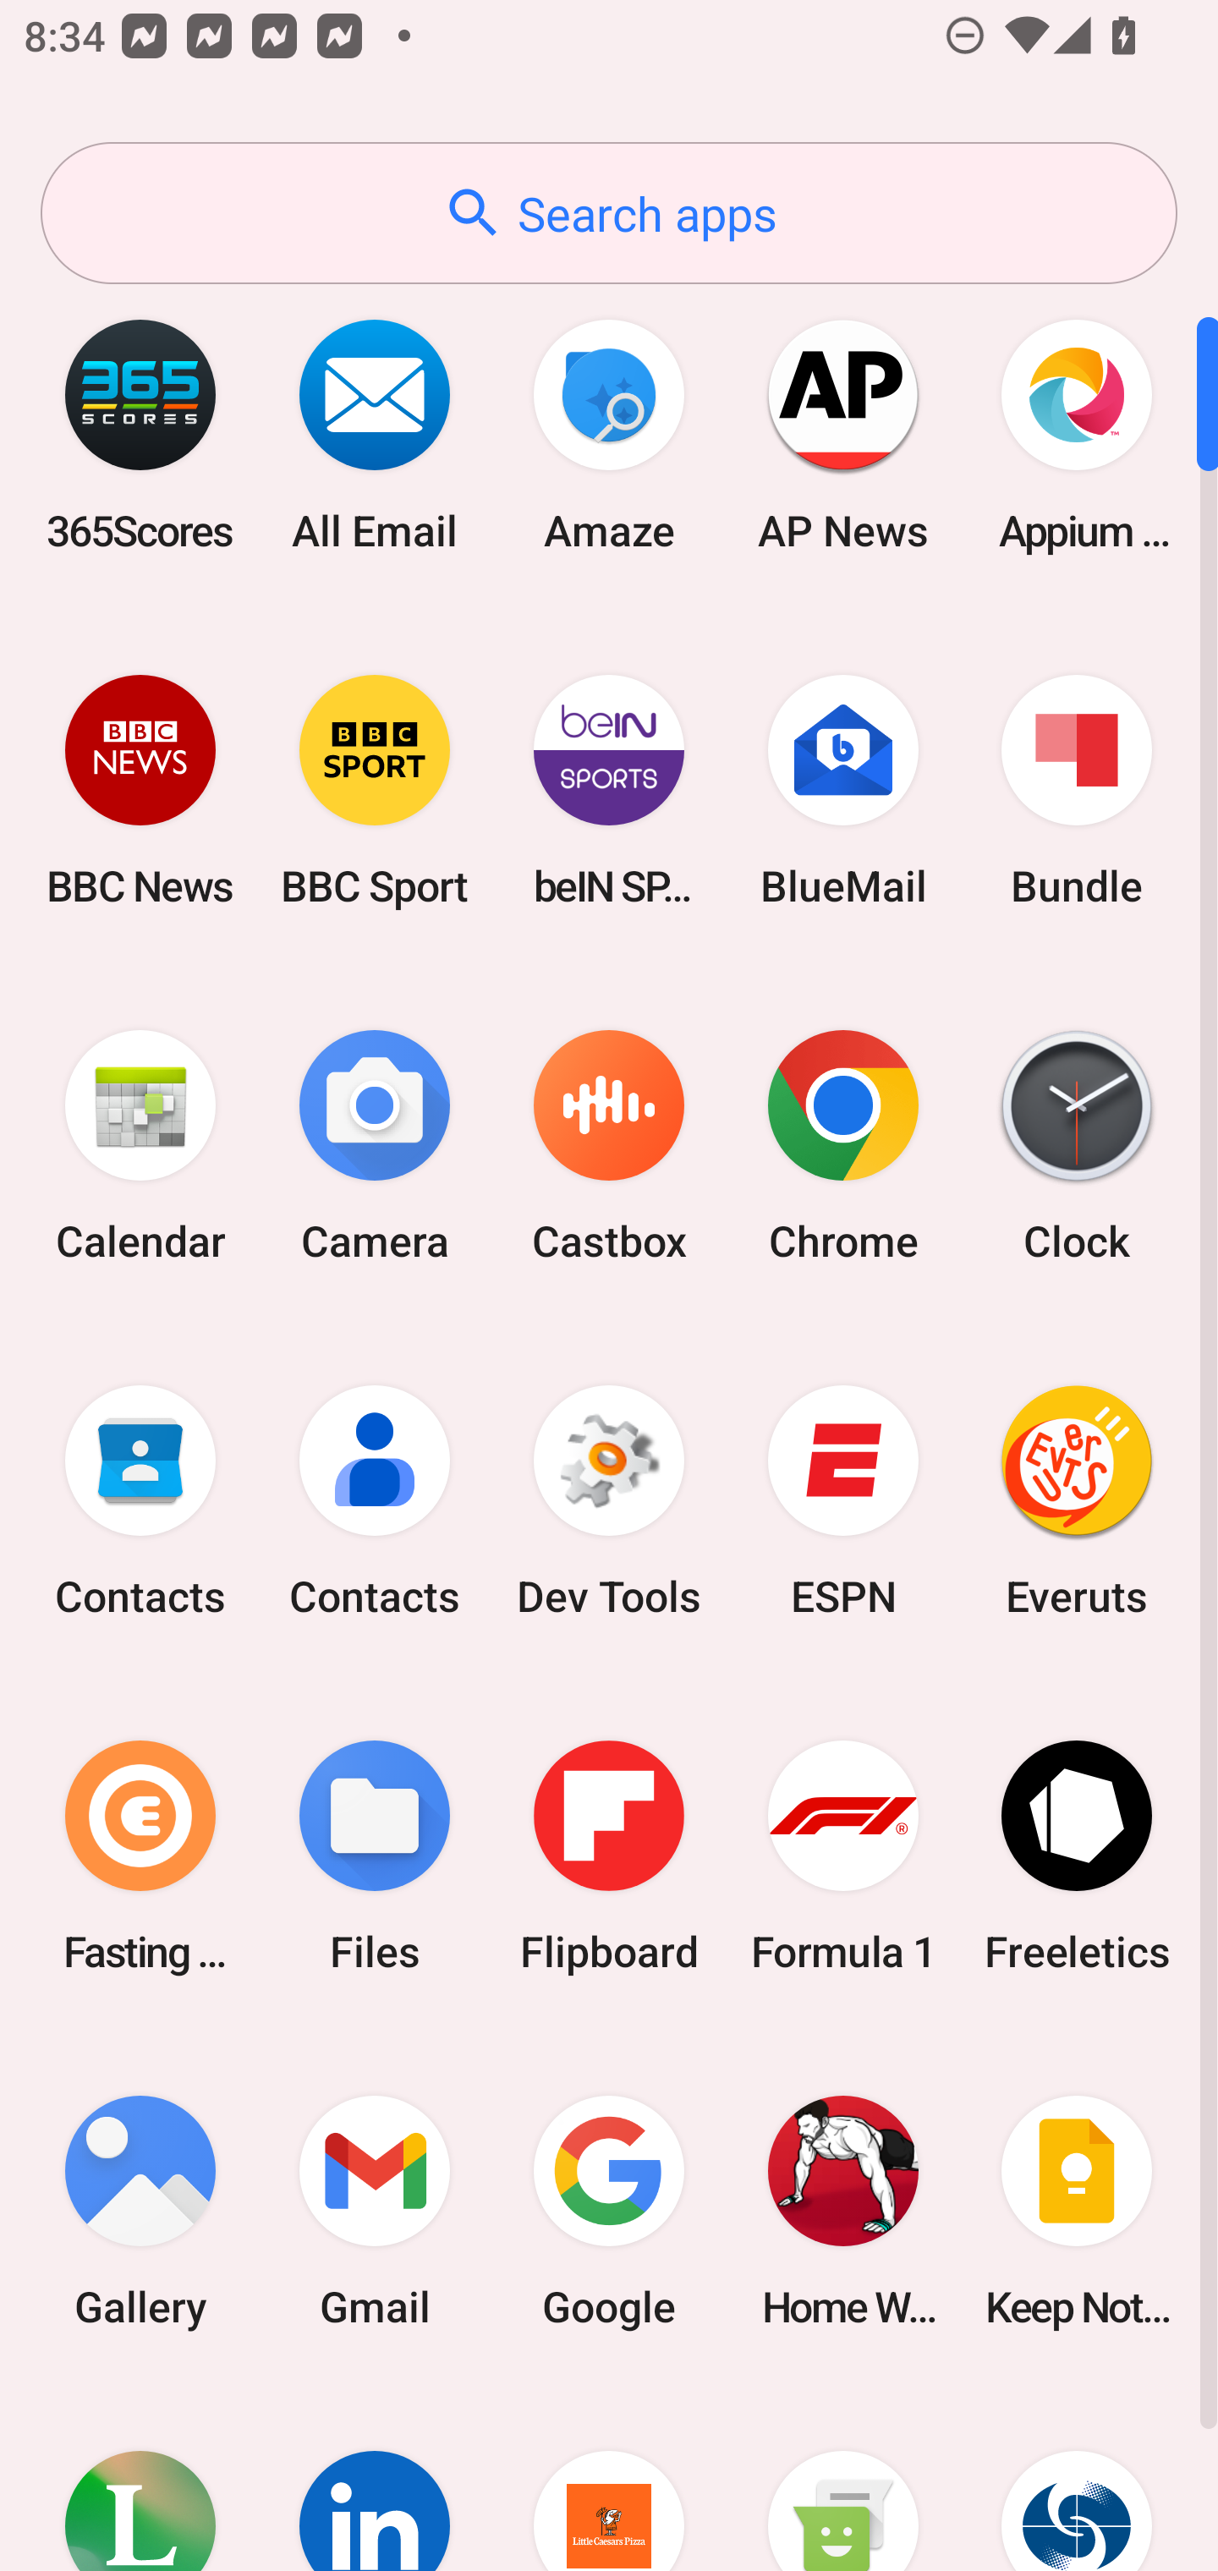  What do you see at coordinates (1077, 790) in the screenshot?
I see `Bundle` at bounding box center [1077, 790].